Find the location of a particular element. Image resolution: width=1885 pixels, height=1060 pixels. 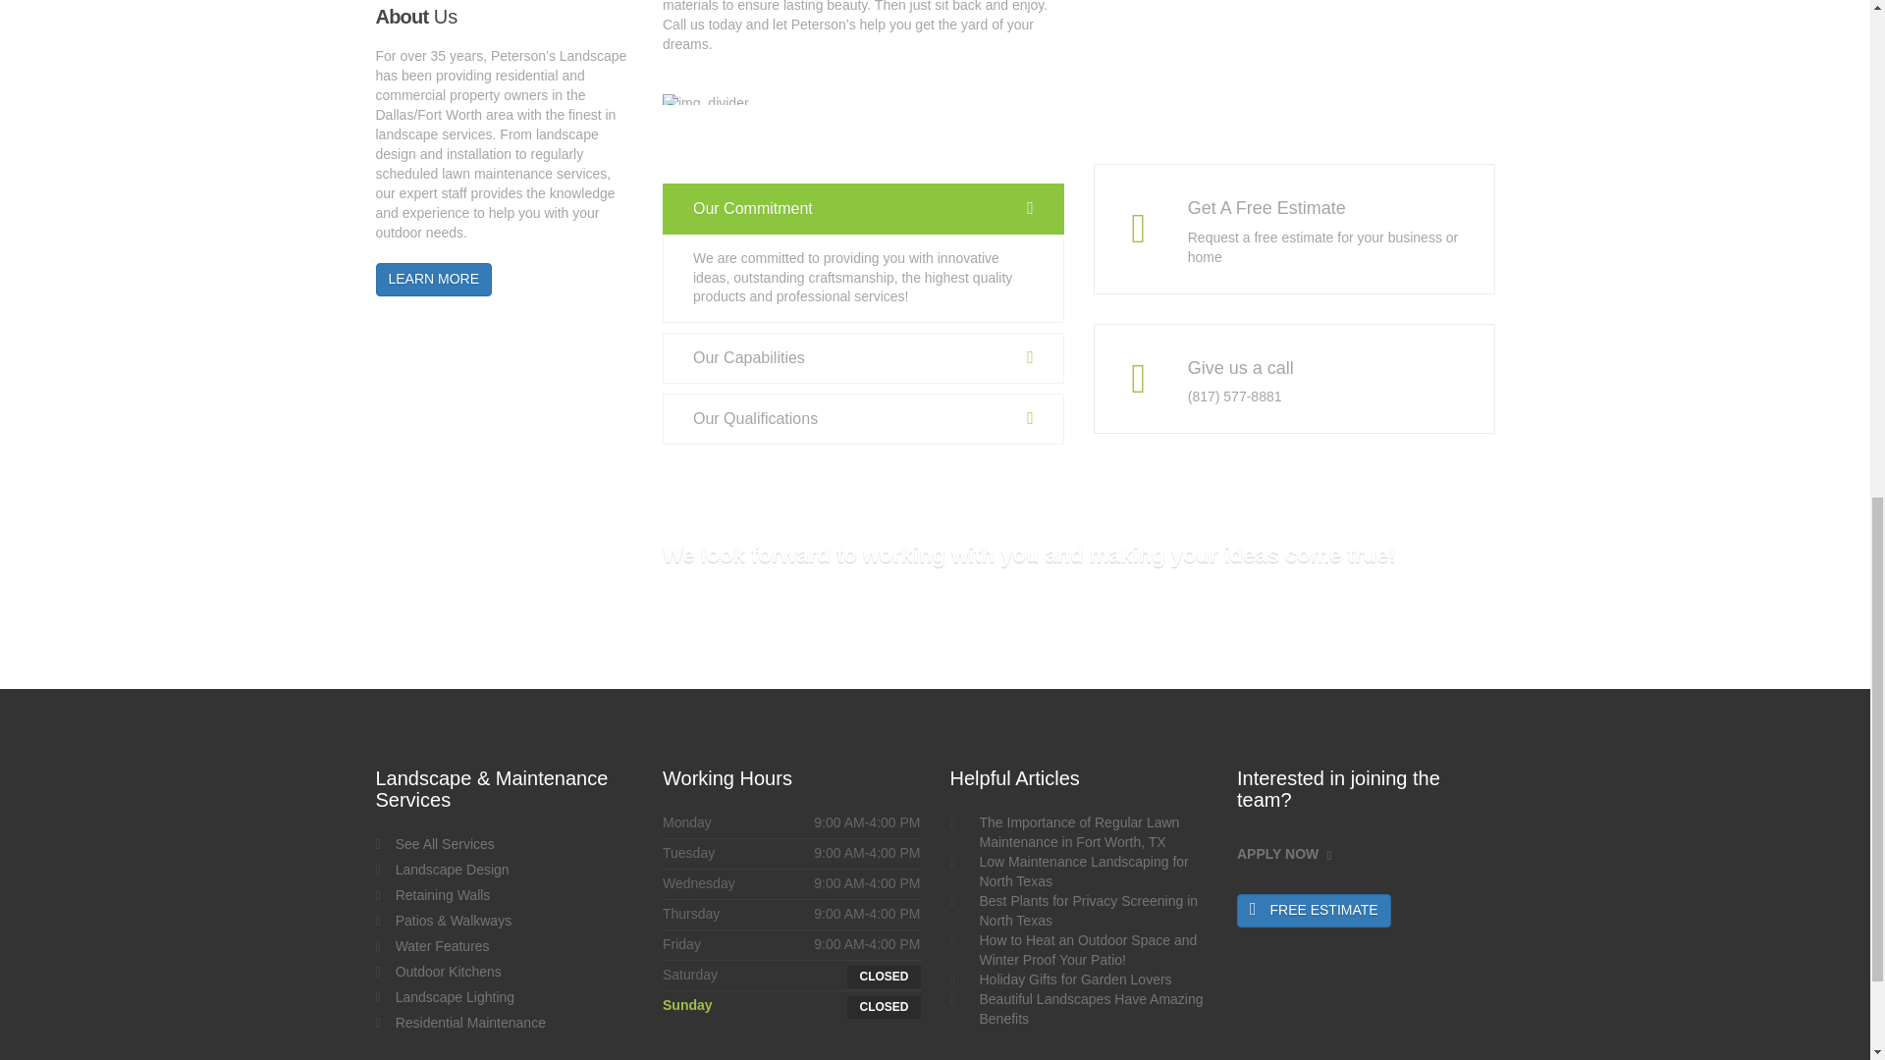

SEE ALL SERVICES is located at coordinates (1284, 648).